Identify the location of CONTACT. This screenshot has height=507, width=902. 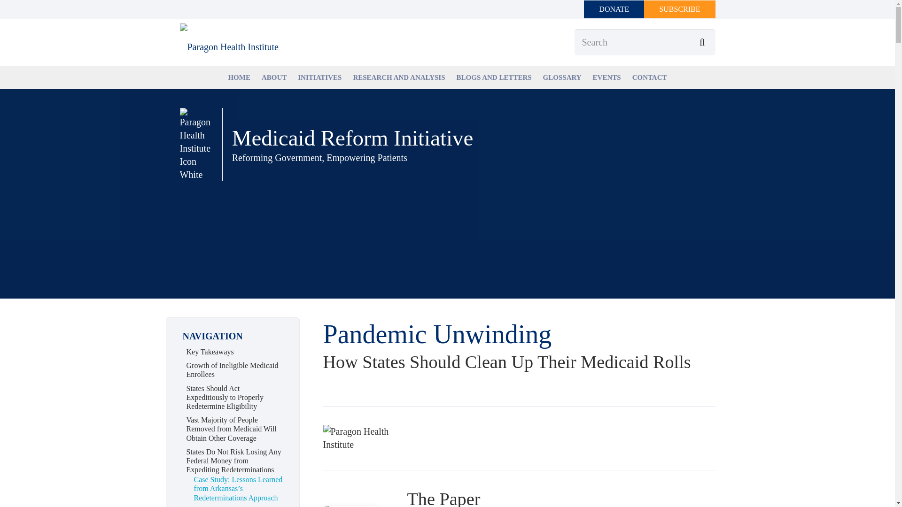
(650, 77).